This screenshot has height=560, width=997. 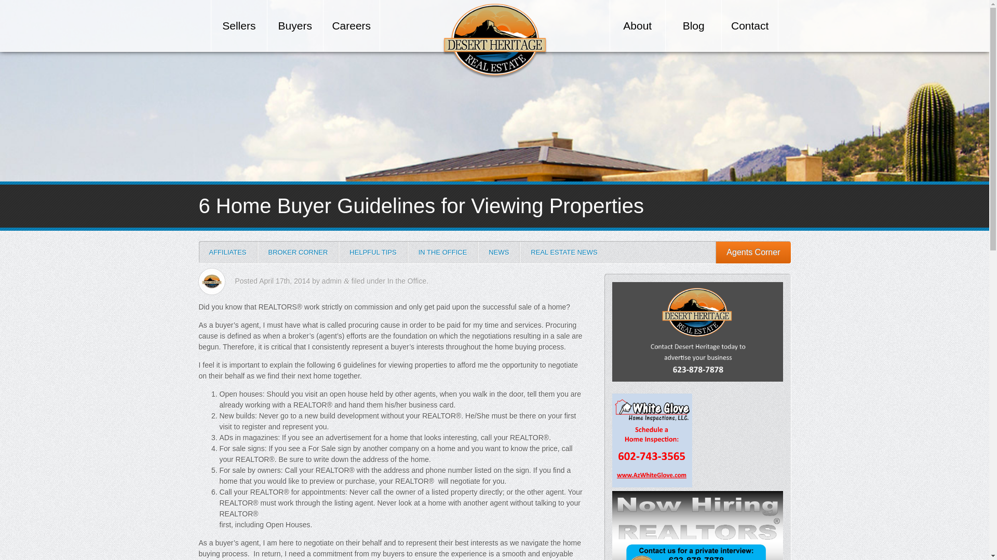 I want to click on Buyers, so click(x=295, y=26).